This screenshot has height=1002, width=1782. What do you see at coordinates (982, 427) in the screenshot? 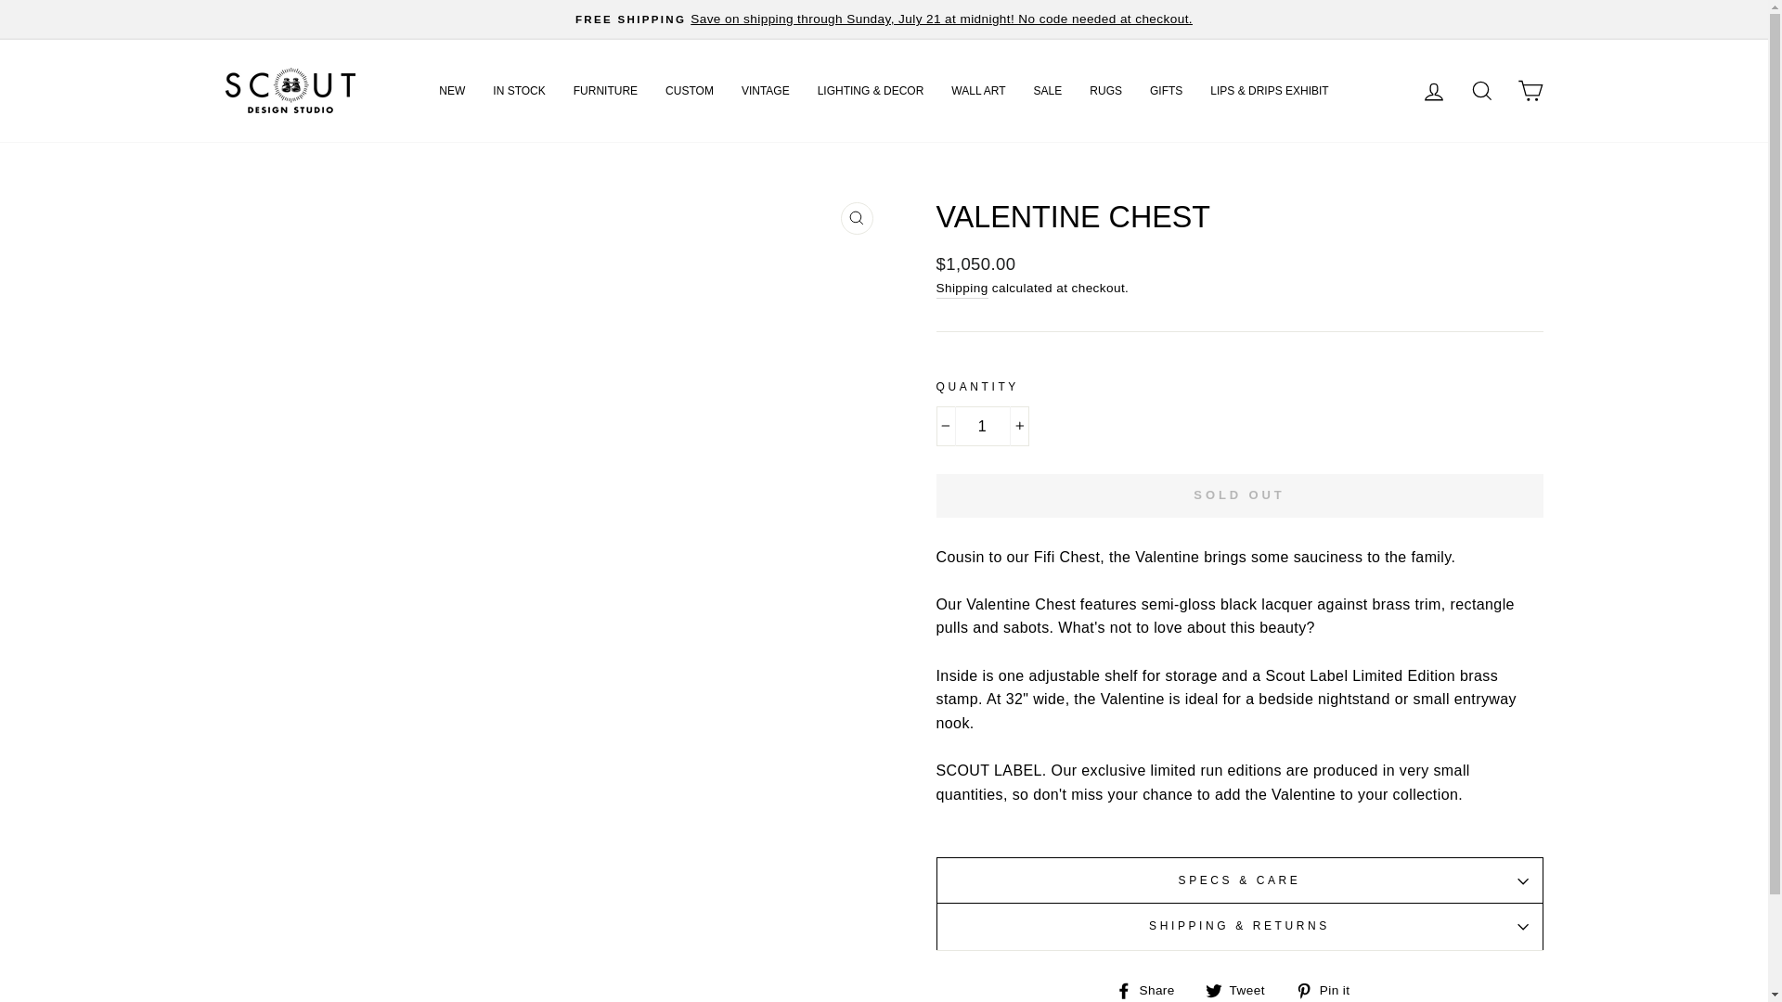
I see `1` at bounding box center [982, 427].